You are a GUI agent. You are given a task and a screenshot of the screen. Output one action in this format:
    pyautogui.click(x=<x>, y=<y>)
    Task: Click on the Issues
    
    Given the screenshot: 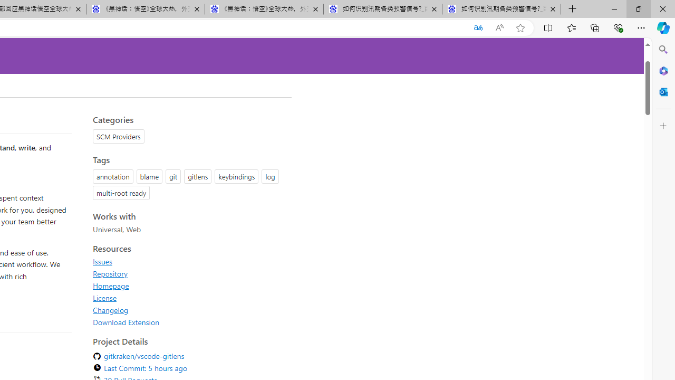 What is the action you would take?
    pyautogui.click(x=102, y=261)
    